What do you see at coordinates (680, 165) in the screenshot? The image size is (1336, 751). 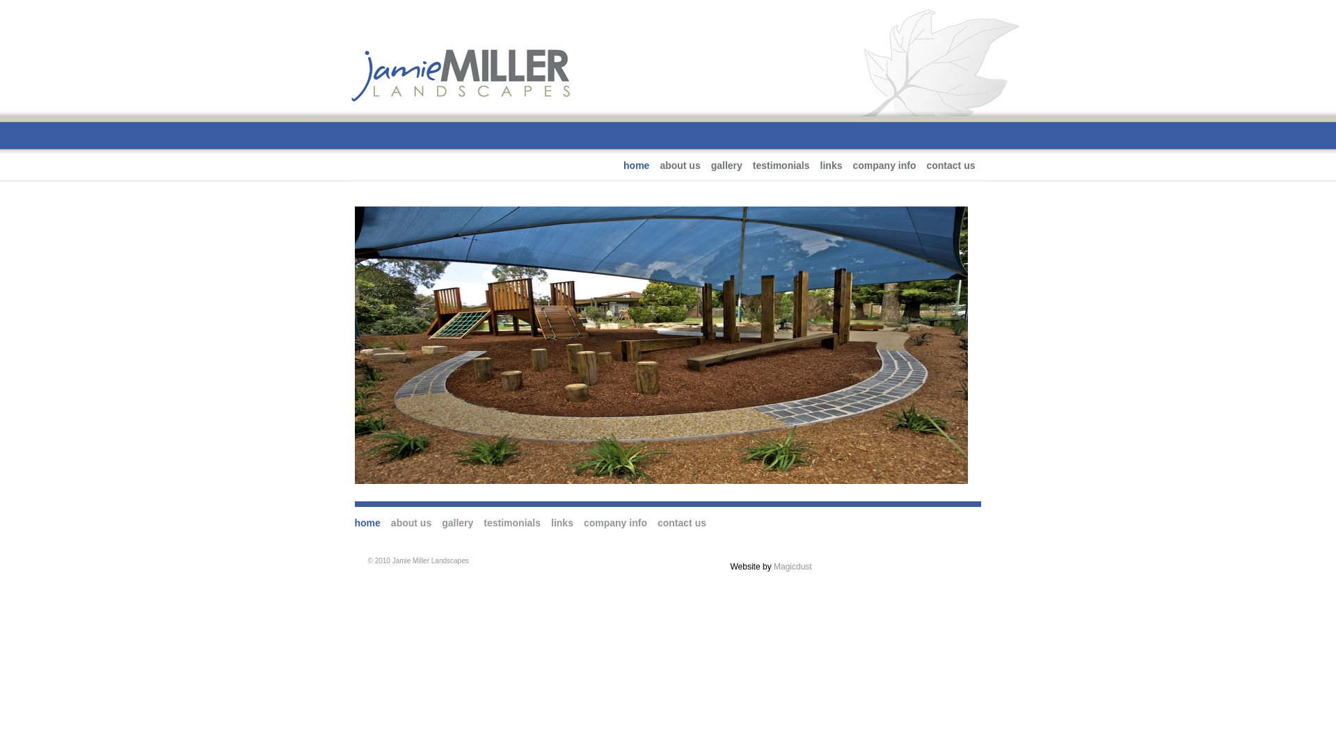 I see `about us` at bounding box center [680, 165].